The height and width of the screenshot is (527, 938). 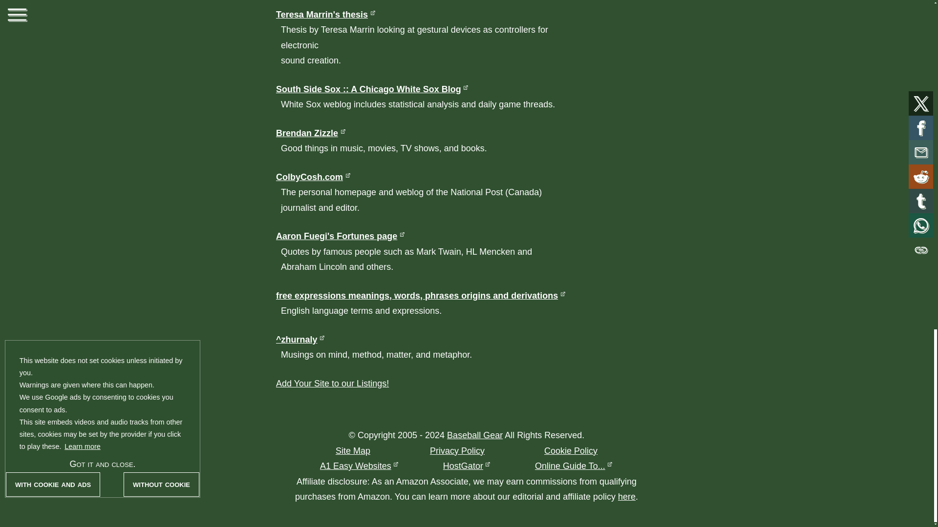 I want to click on Baseball Gear Cookie Policy, so click(x=571, y=451).